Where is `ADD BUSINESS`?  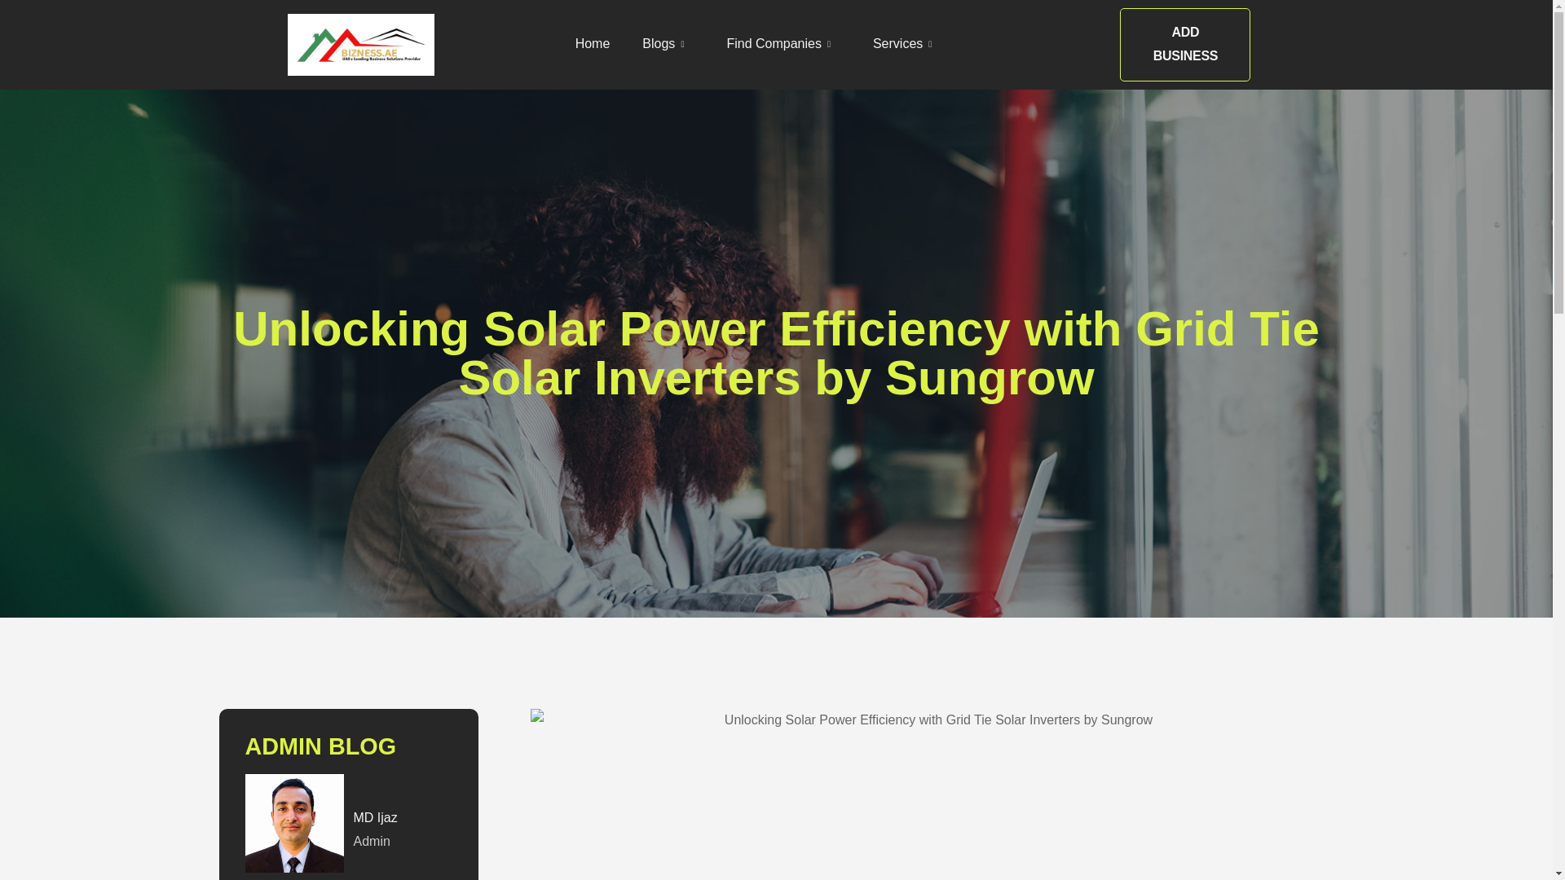
ADD BUSINESS is located at coordinates (1185, 44).